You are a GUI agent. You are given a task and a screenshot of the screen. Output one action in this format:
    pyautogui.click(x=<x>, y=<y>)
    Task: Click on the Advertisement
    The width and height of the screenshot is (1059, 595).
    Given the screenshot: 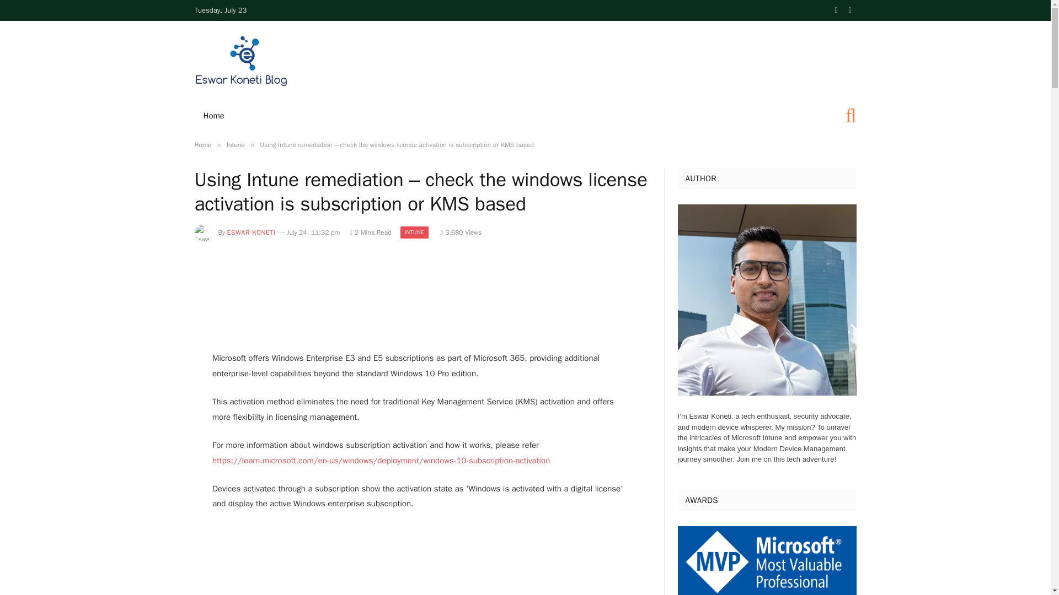 What is the action you would take?
    pyautogui.click(x=422, y=296)
    